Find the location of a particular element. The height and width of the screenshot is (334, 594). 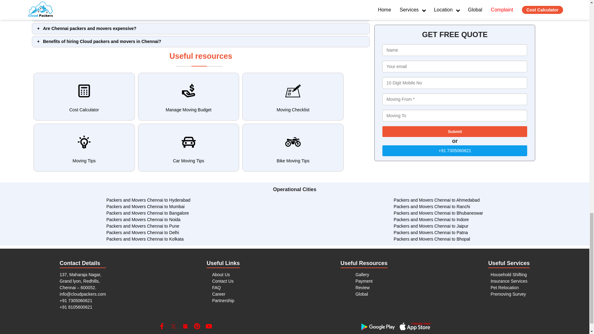

Packers and Movers Chennai to Pune is located at coordinates (143, 226).